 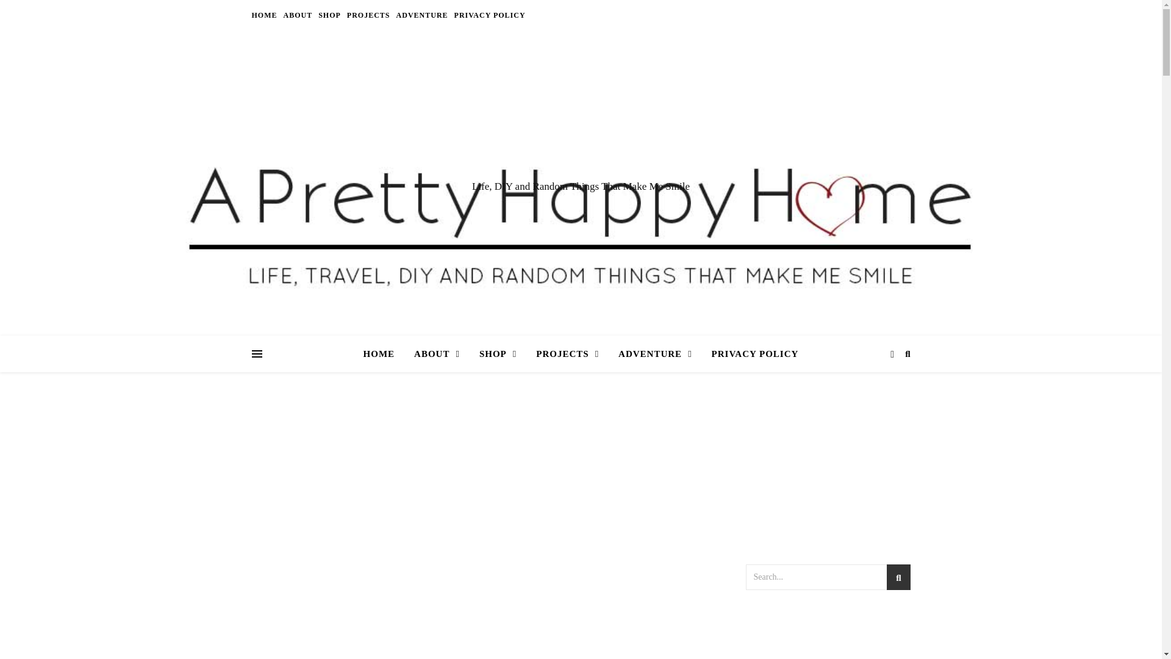 I want to click on HOME, so click(x=384, y=354).